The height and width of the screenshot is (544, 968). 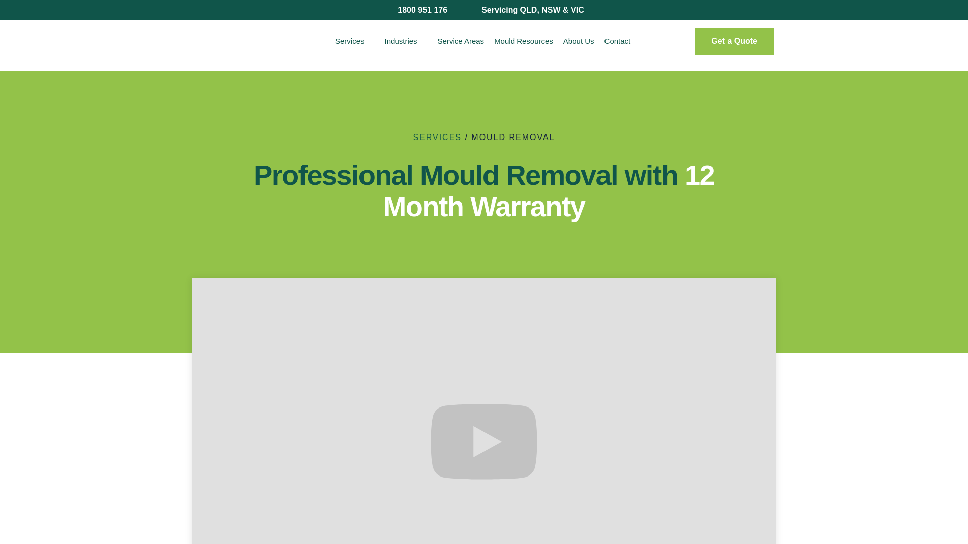 What do you see at coordinates (415, 10) in the screenshot?
I see `1800 951 176` at bounding box center [415, 10].